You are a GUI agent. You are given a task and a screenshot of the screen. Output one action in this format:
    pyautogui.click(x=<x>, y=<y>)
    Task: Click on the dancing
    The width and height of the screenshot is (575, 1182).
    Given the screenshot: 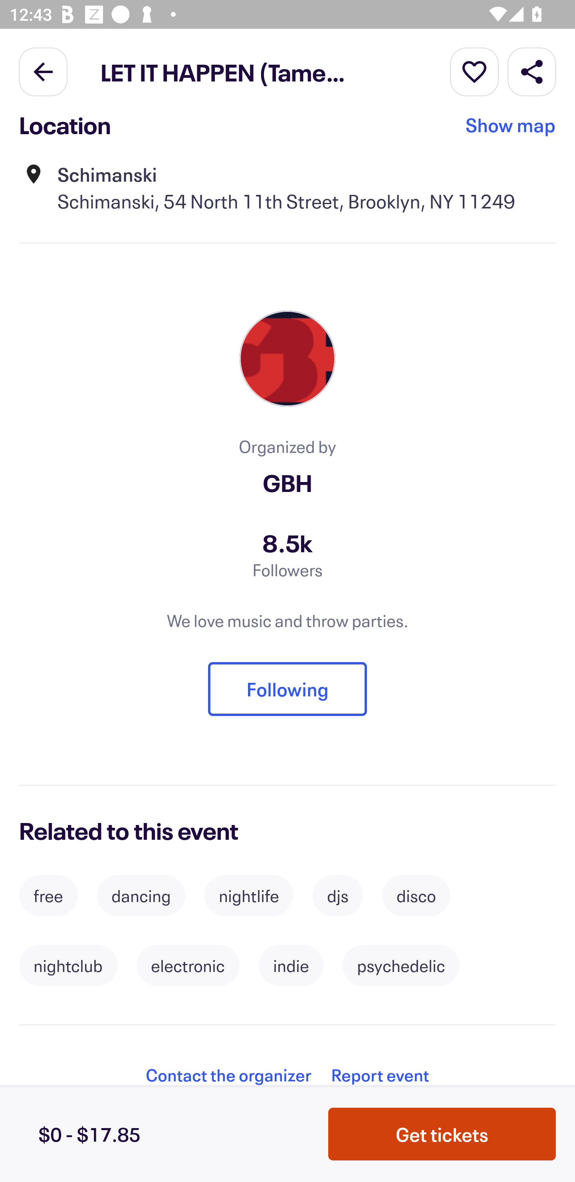 What is the action you would take?
    pyautogui.click(x=141, y=895)
    